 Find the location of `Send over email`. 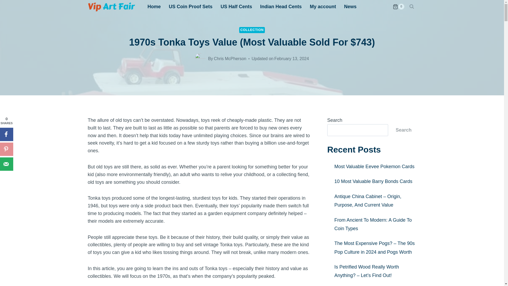

Send over email is located at coordinates (6, 164).